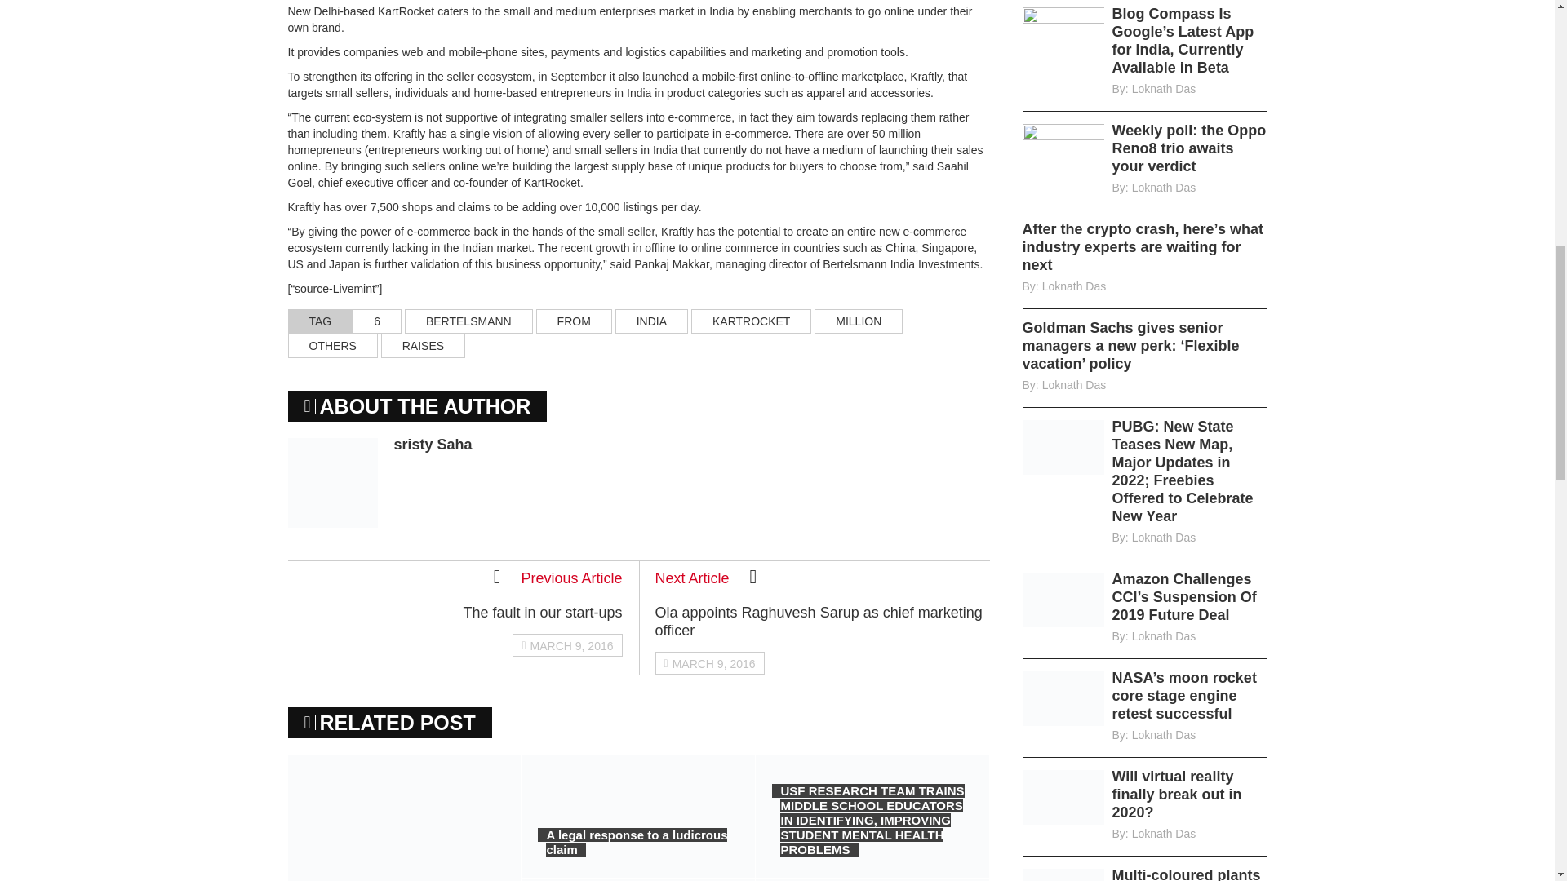 The image size is (1567, 881). What do you see at coordinates (574, 321) in the screenshot?
I see `FROM` at bounding box center [574, 321].